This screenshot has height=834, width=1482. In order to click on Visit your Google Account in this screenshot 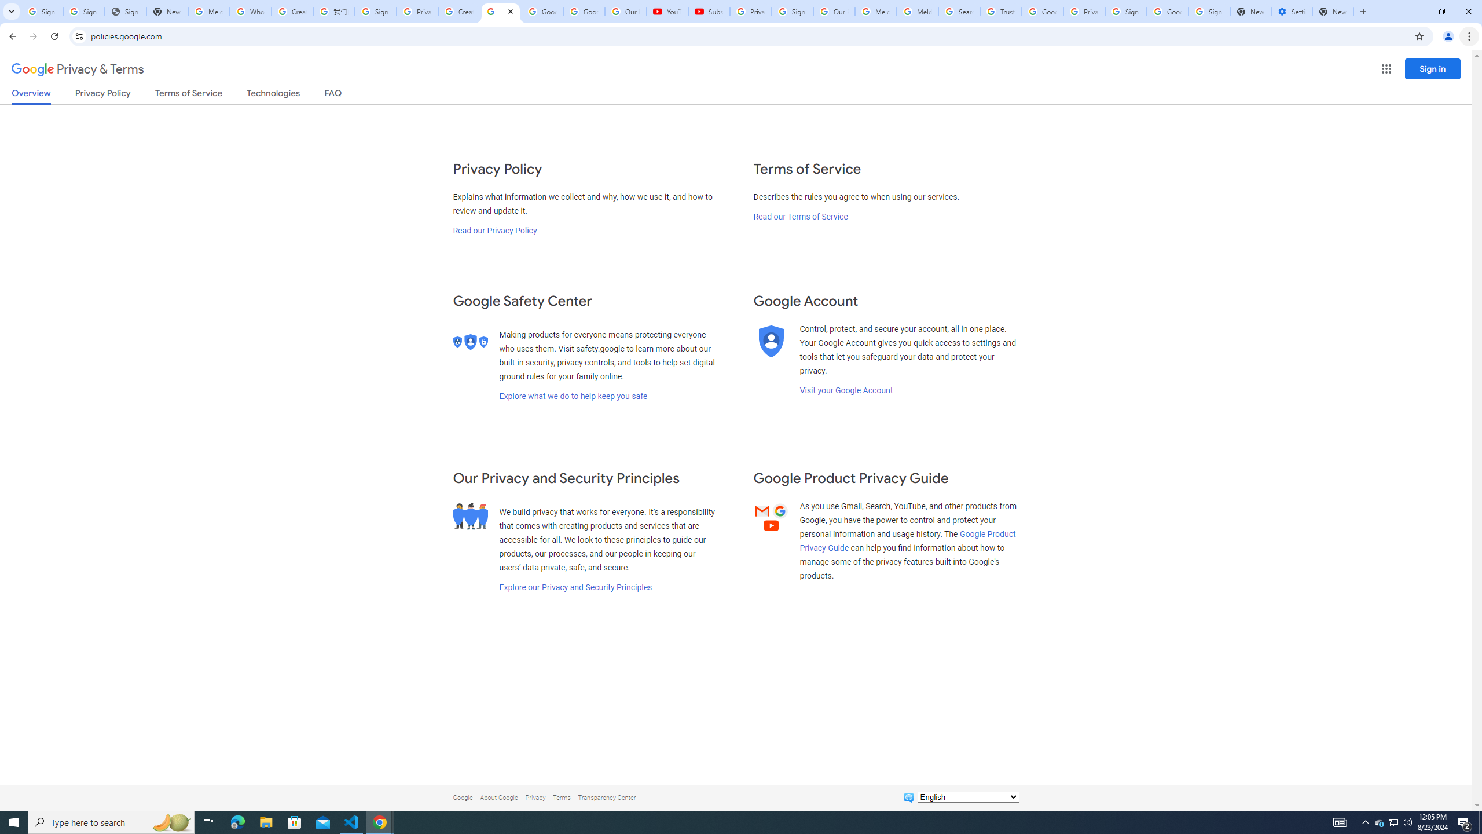, I will do `click(846, 390)`.